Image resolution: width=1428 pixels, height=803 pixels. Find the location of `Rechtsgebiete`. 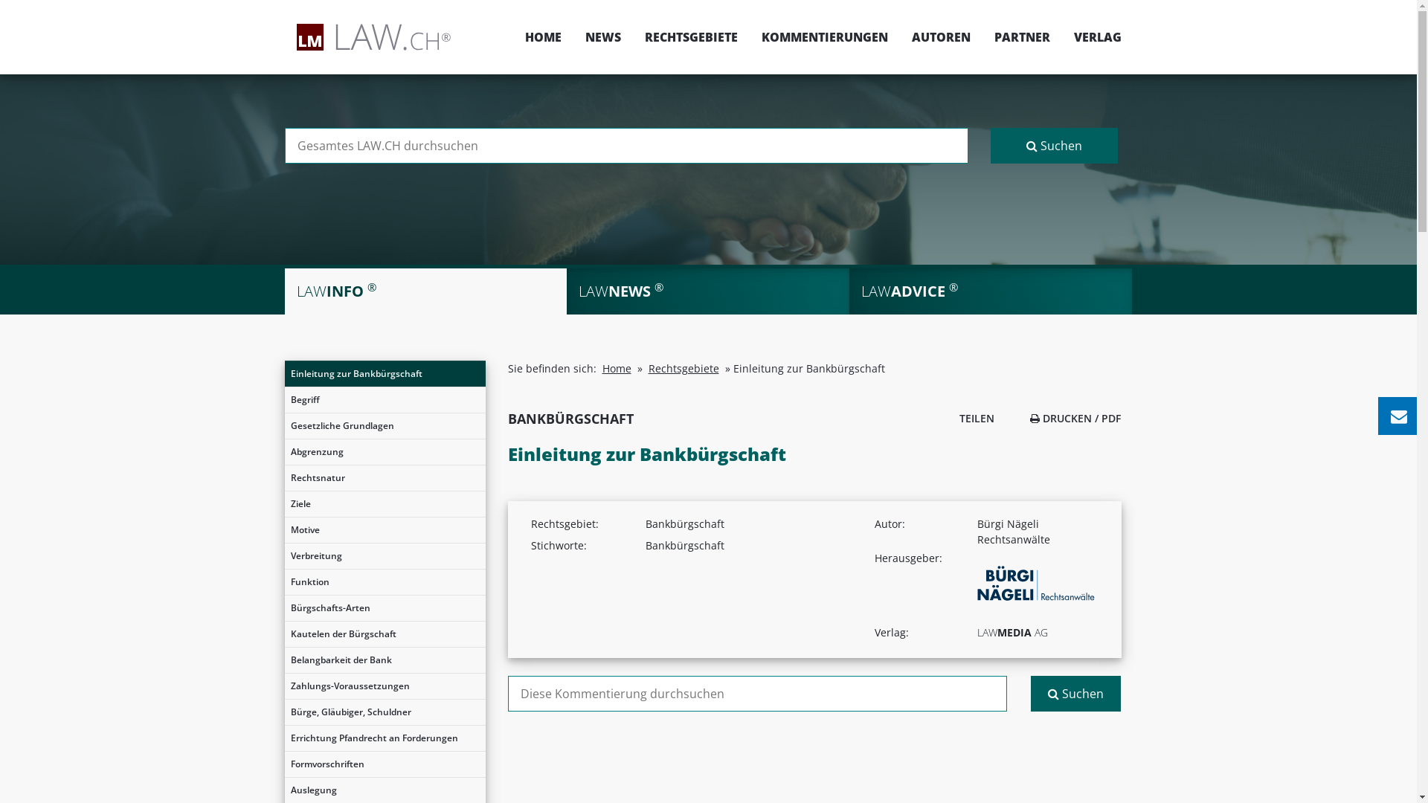

Rechtsgebiete is located at coordinates (684, 369).